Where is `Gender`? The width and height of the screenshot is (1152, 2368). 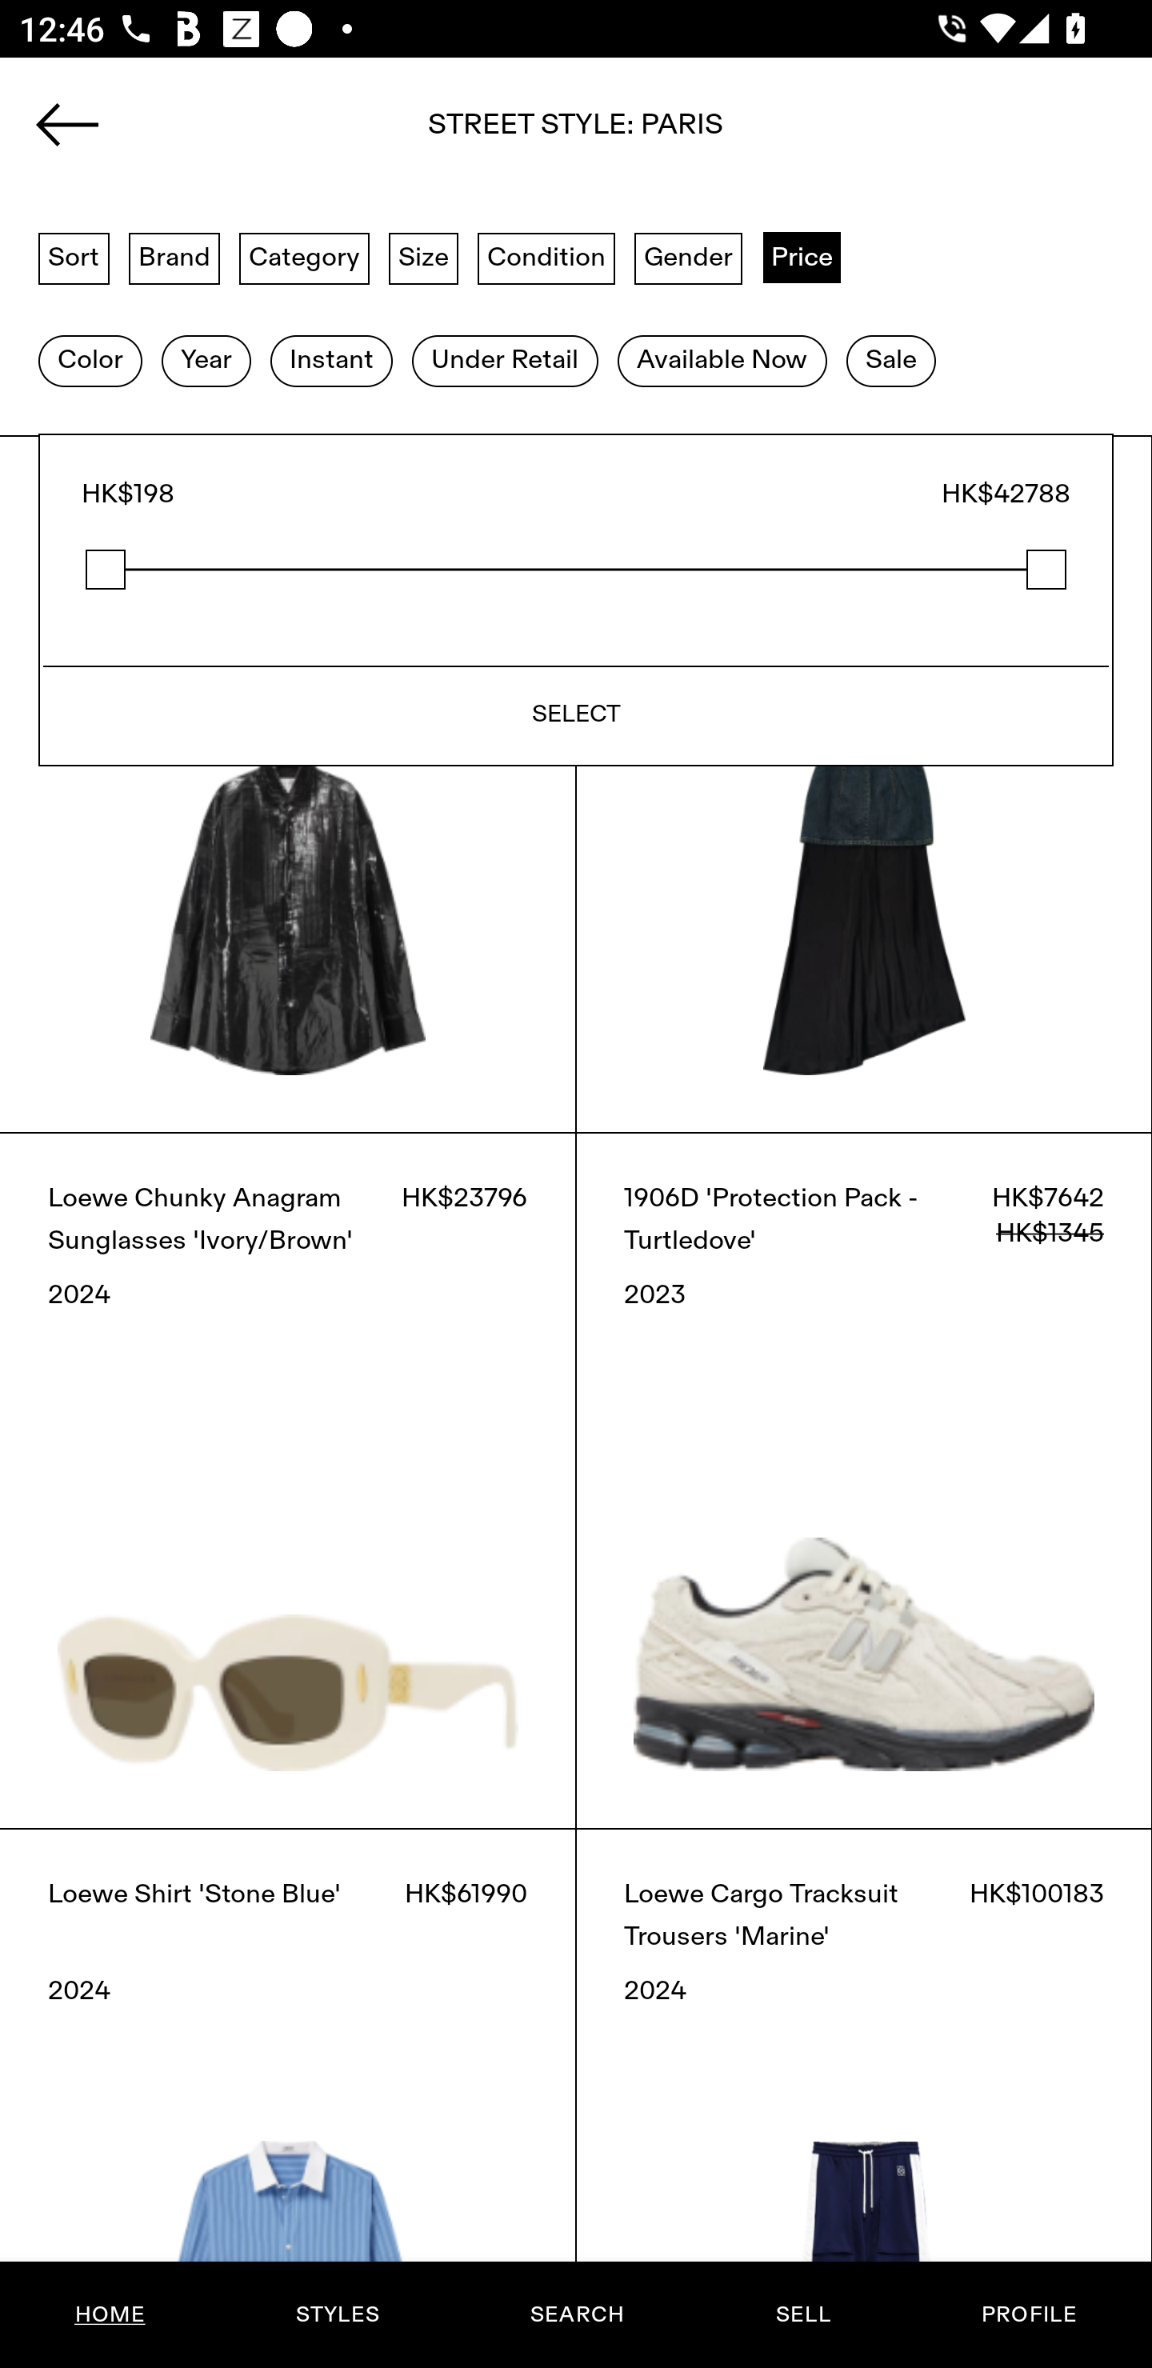 Gender is located at coordinates (688, 257).